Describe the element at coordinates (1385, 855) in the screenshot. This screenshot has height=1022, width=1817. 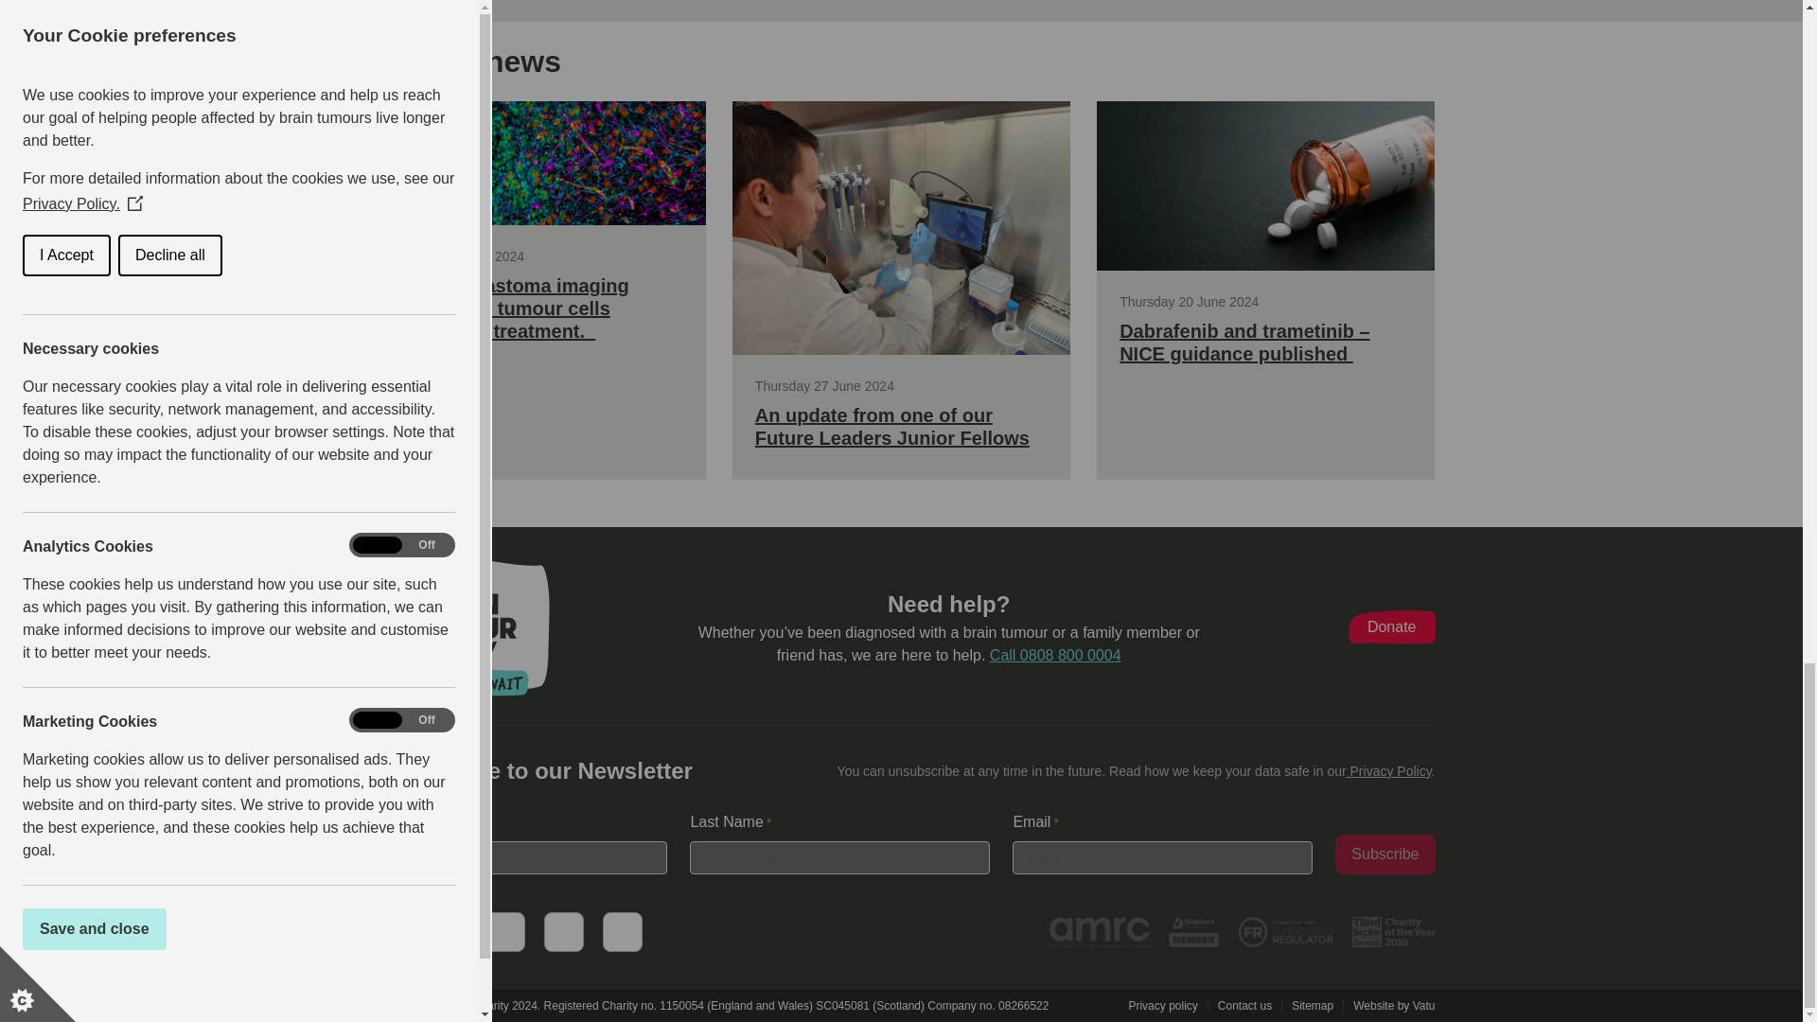
I see `Subscribe` at that location.